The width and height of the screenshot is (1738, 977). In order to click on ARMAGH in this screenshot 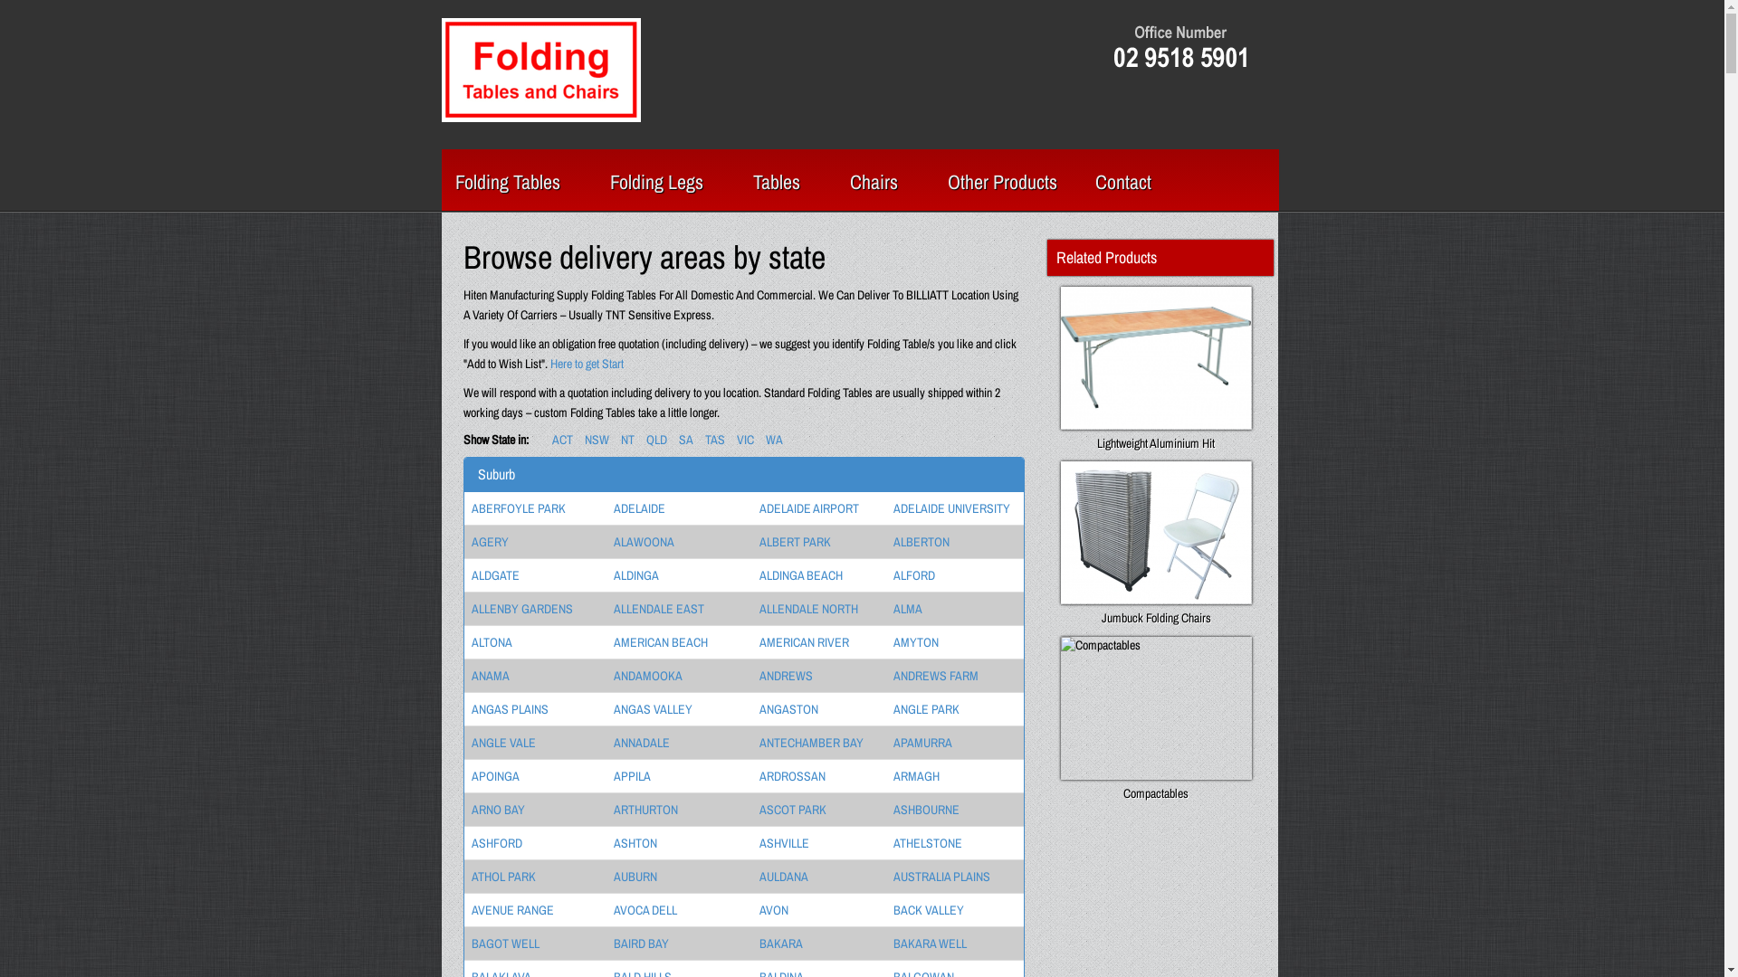, I will do `click(916, 776)`.